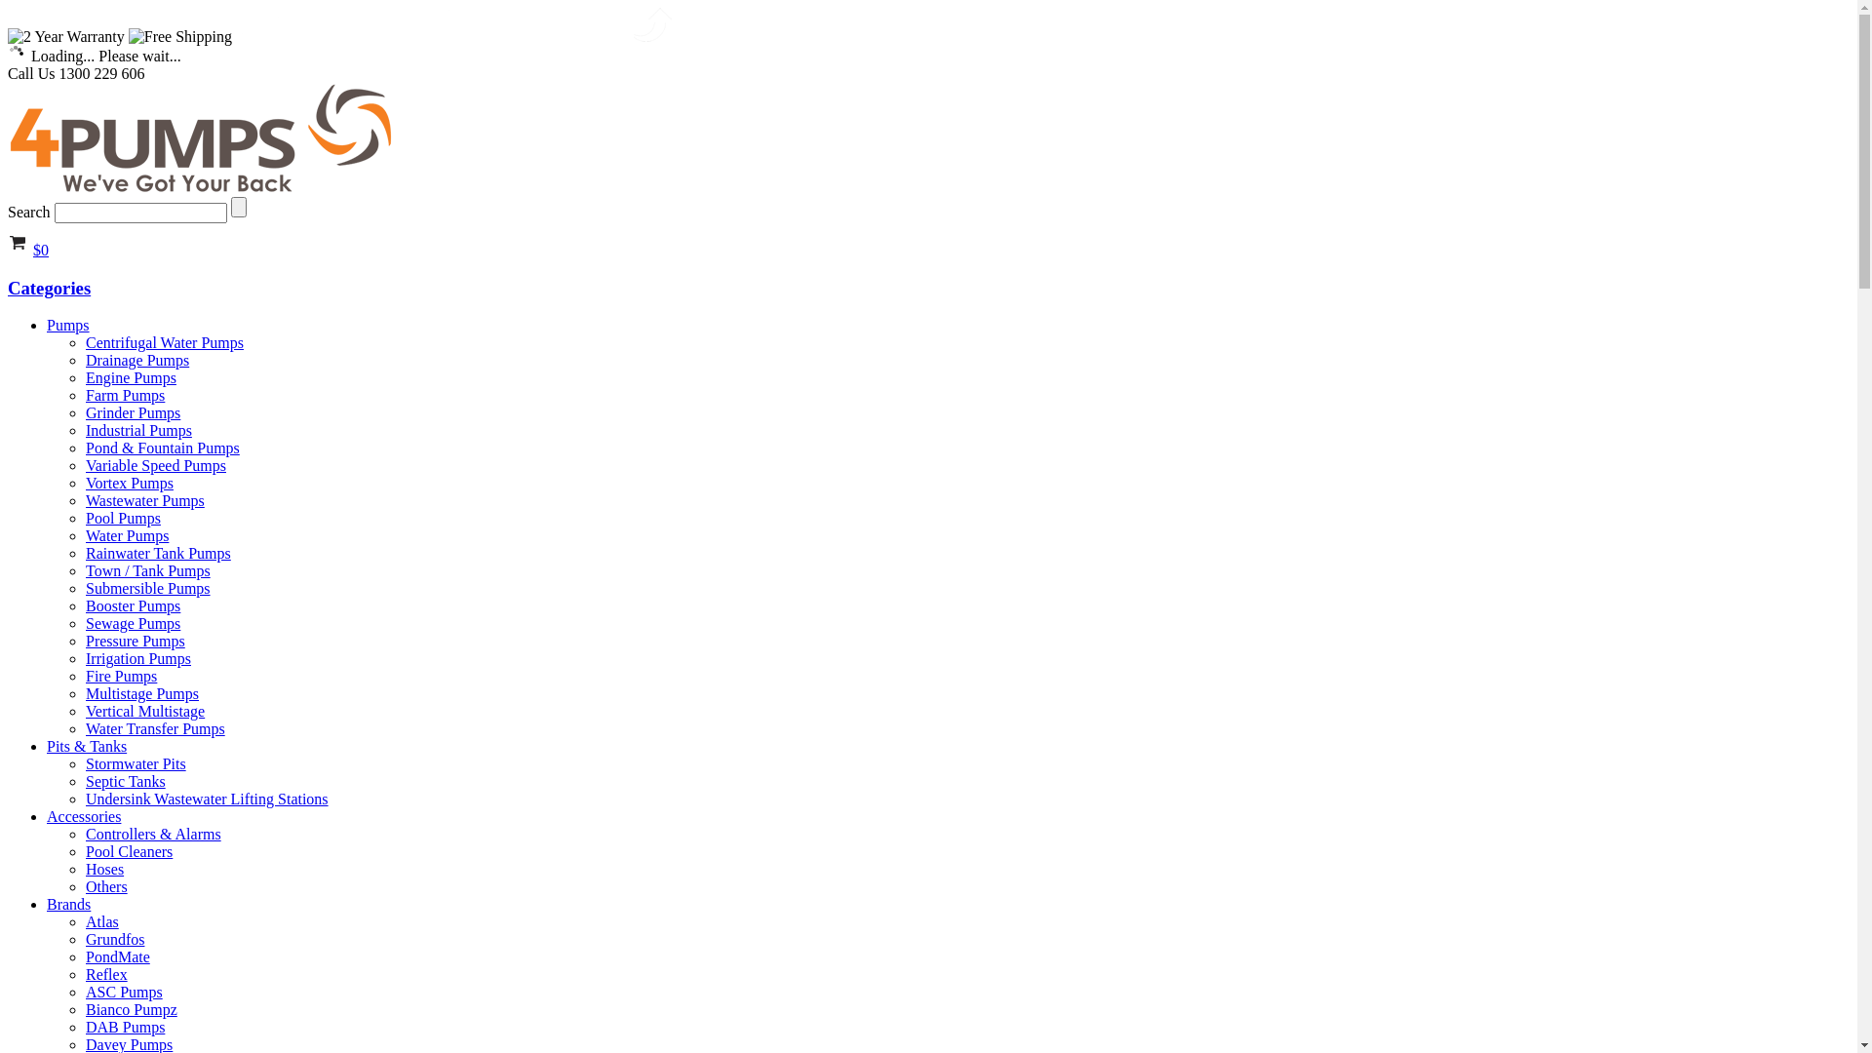 This screenshot has width=1872, height=1053. Describe the element at coordinates (127, 536) in the screenshot. I see `Water Pumps` at that location.